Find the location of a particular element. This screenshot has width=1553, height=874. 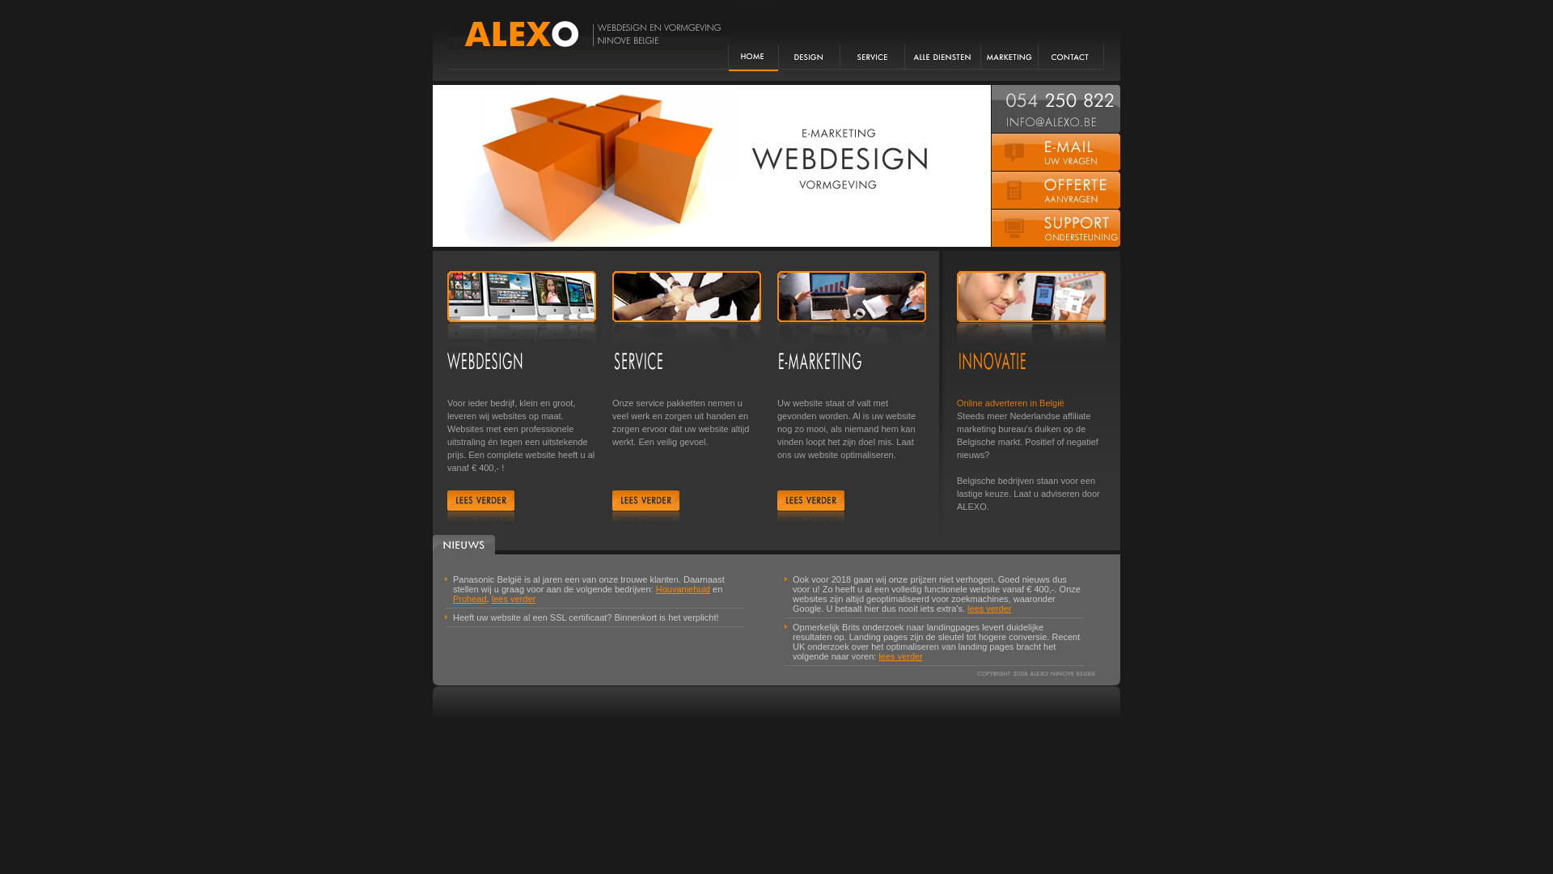

Alexo Ondersteuning Ninove is located at coordinates (1056, 228).